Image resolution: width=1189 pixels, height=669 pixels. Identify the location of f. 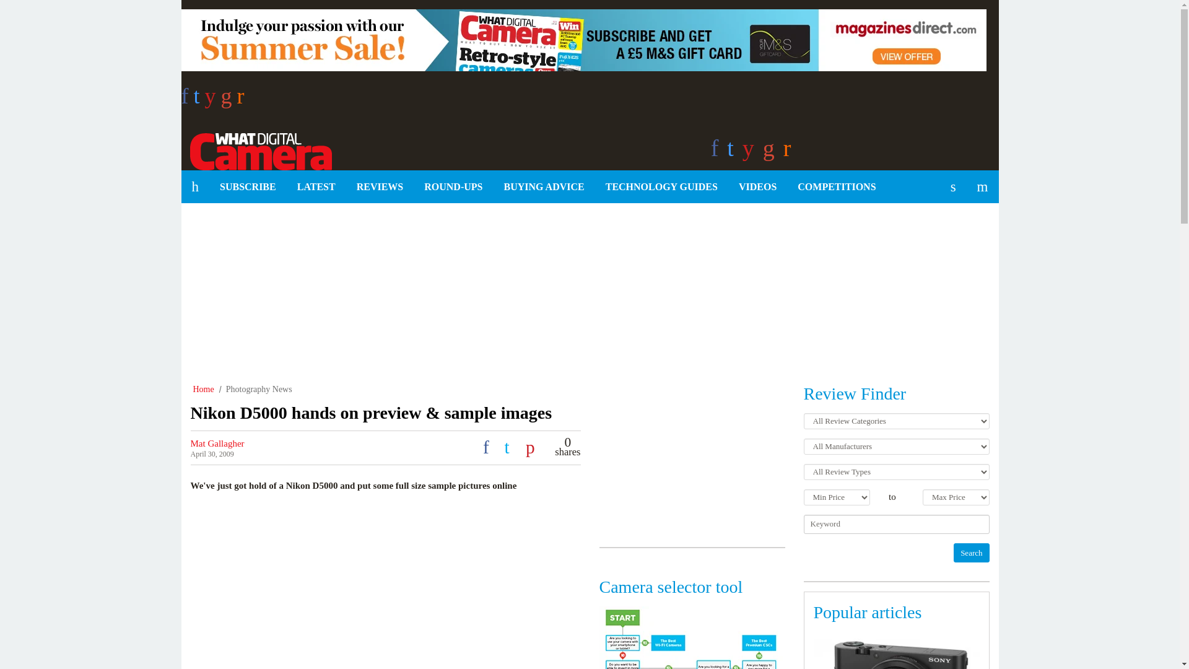
(186, 100).